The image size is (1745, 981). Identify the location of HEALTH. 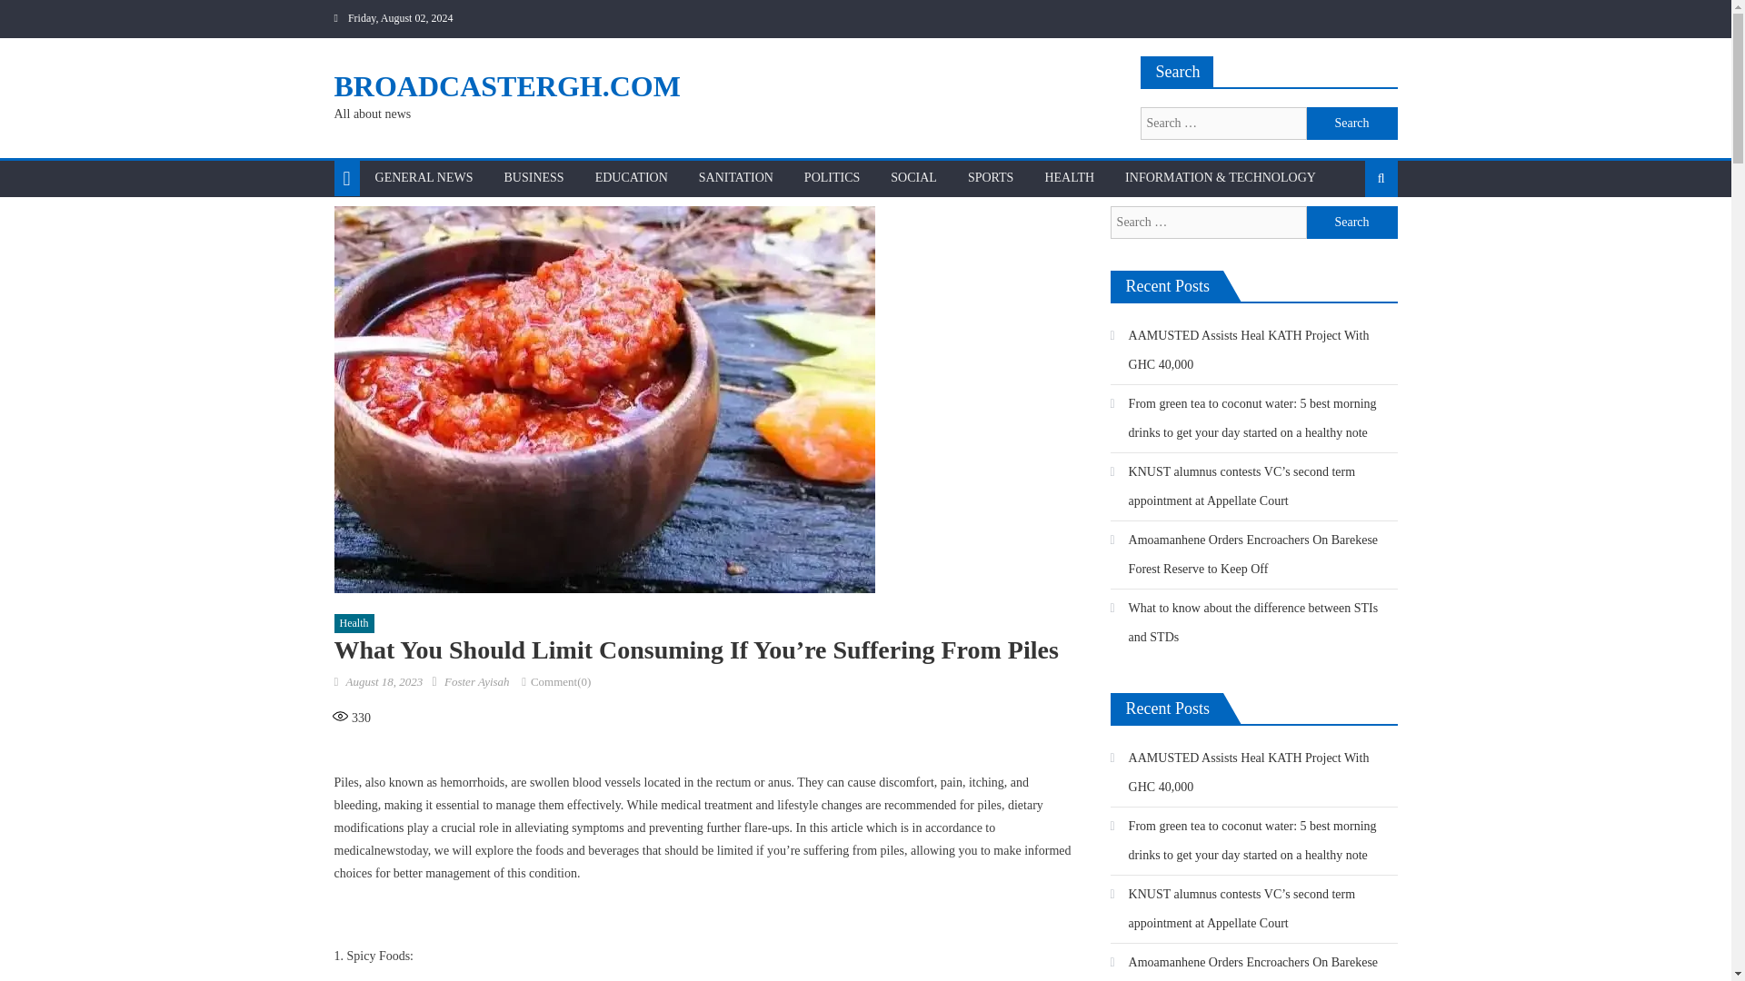
(1069, 178).